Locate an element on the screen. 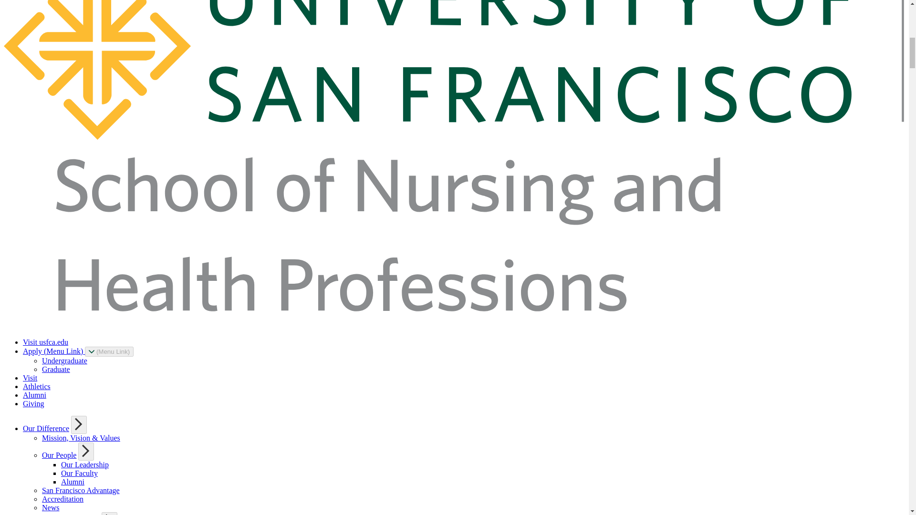 Image resolution: width=916 pixels, height=515 pixels. Alumni is located at coordinates (73, 482).